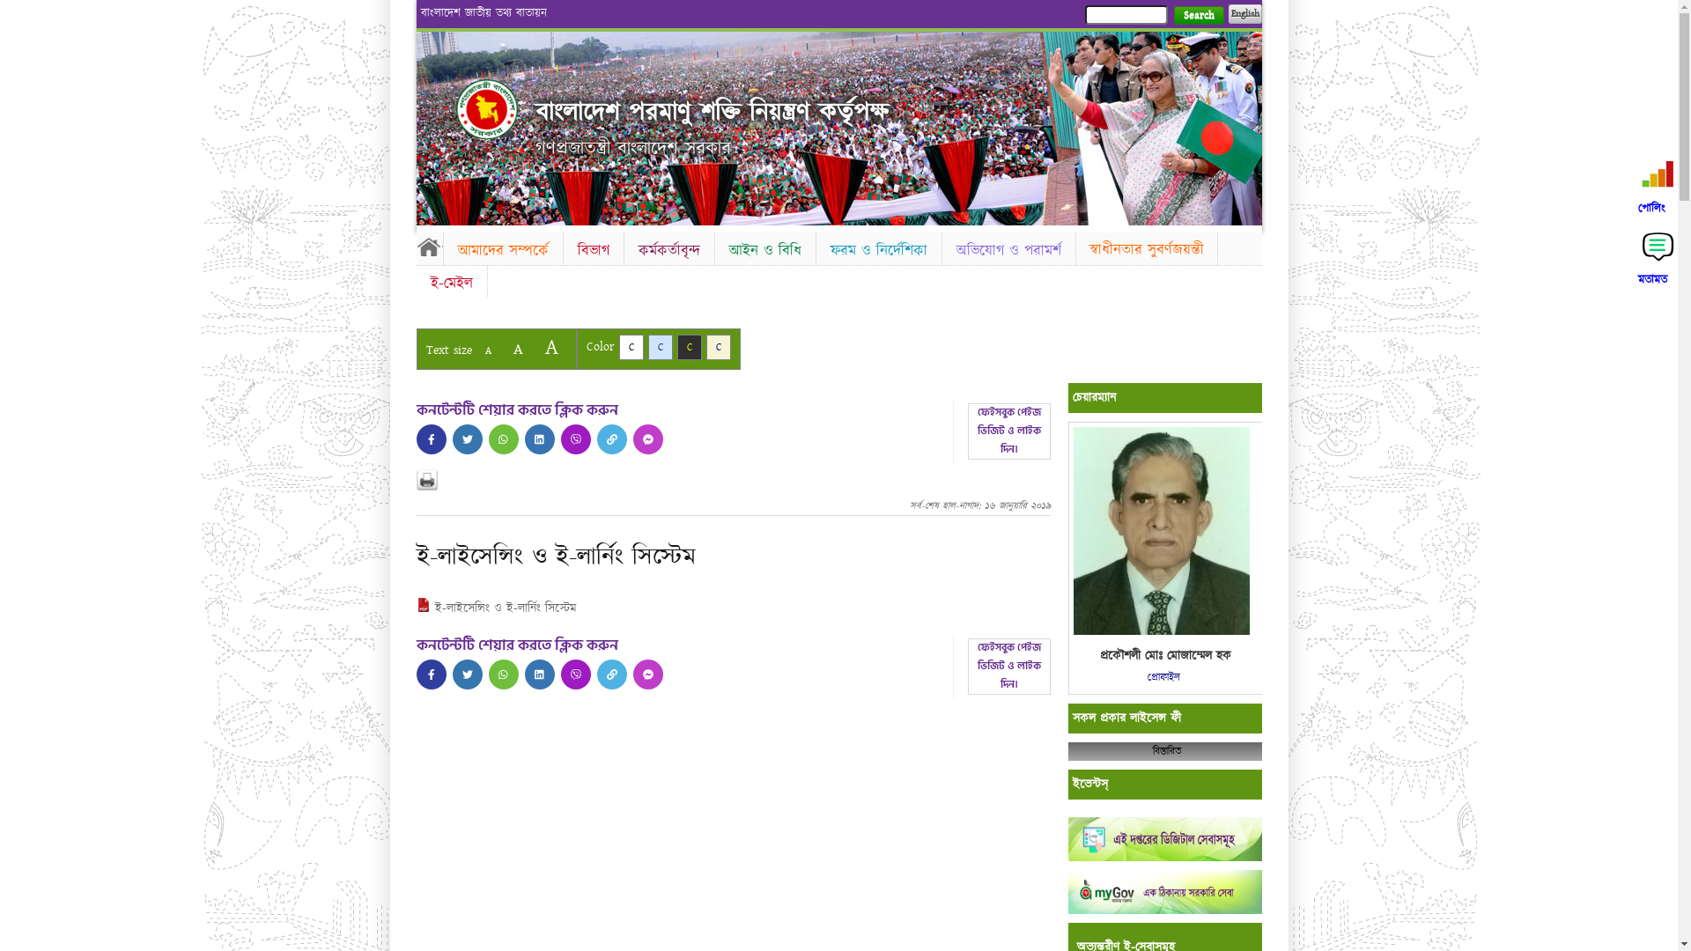 This screenshot has width=1691, height=951. Describe the element at coordinates (488, 350) in the screenshot. I see `A` at that location.